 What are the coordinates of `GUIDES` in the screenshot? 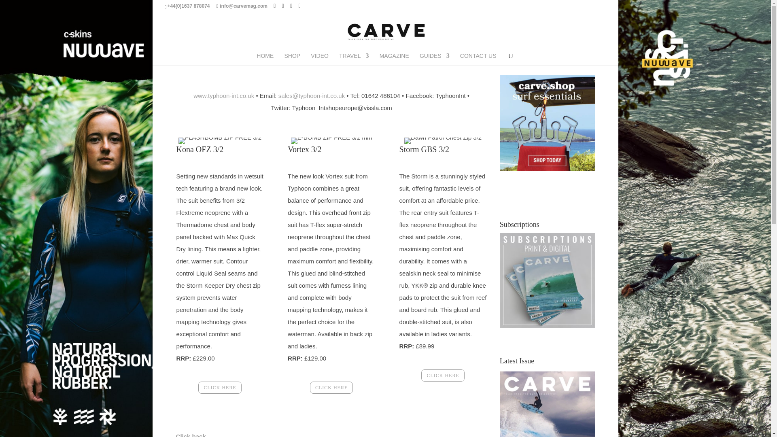 It's located at (435, 59).